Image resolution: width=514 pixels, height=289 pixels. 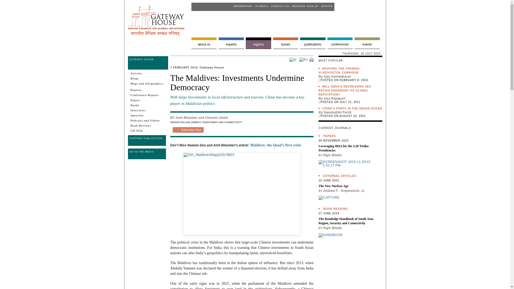 I want to click on Reviving the Chennai-Vladivostok Corridor, so click(x=339, y=70).